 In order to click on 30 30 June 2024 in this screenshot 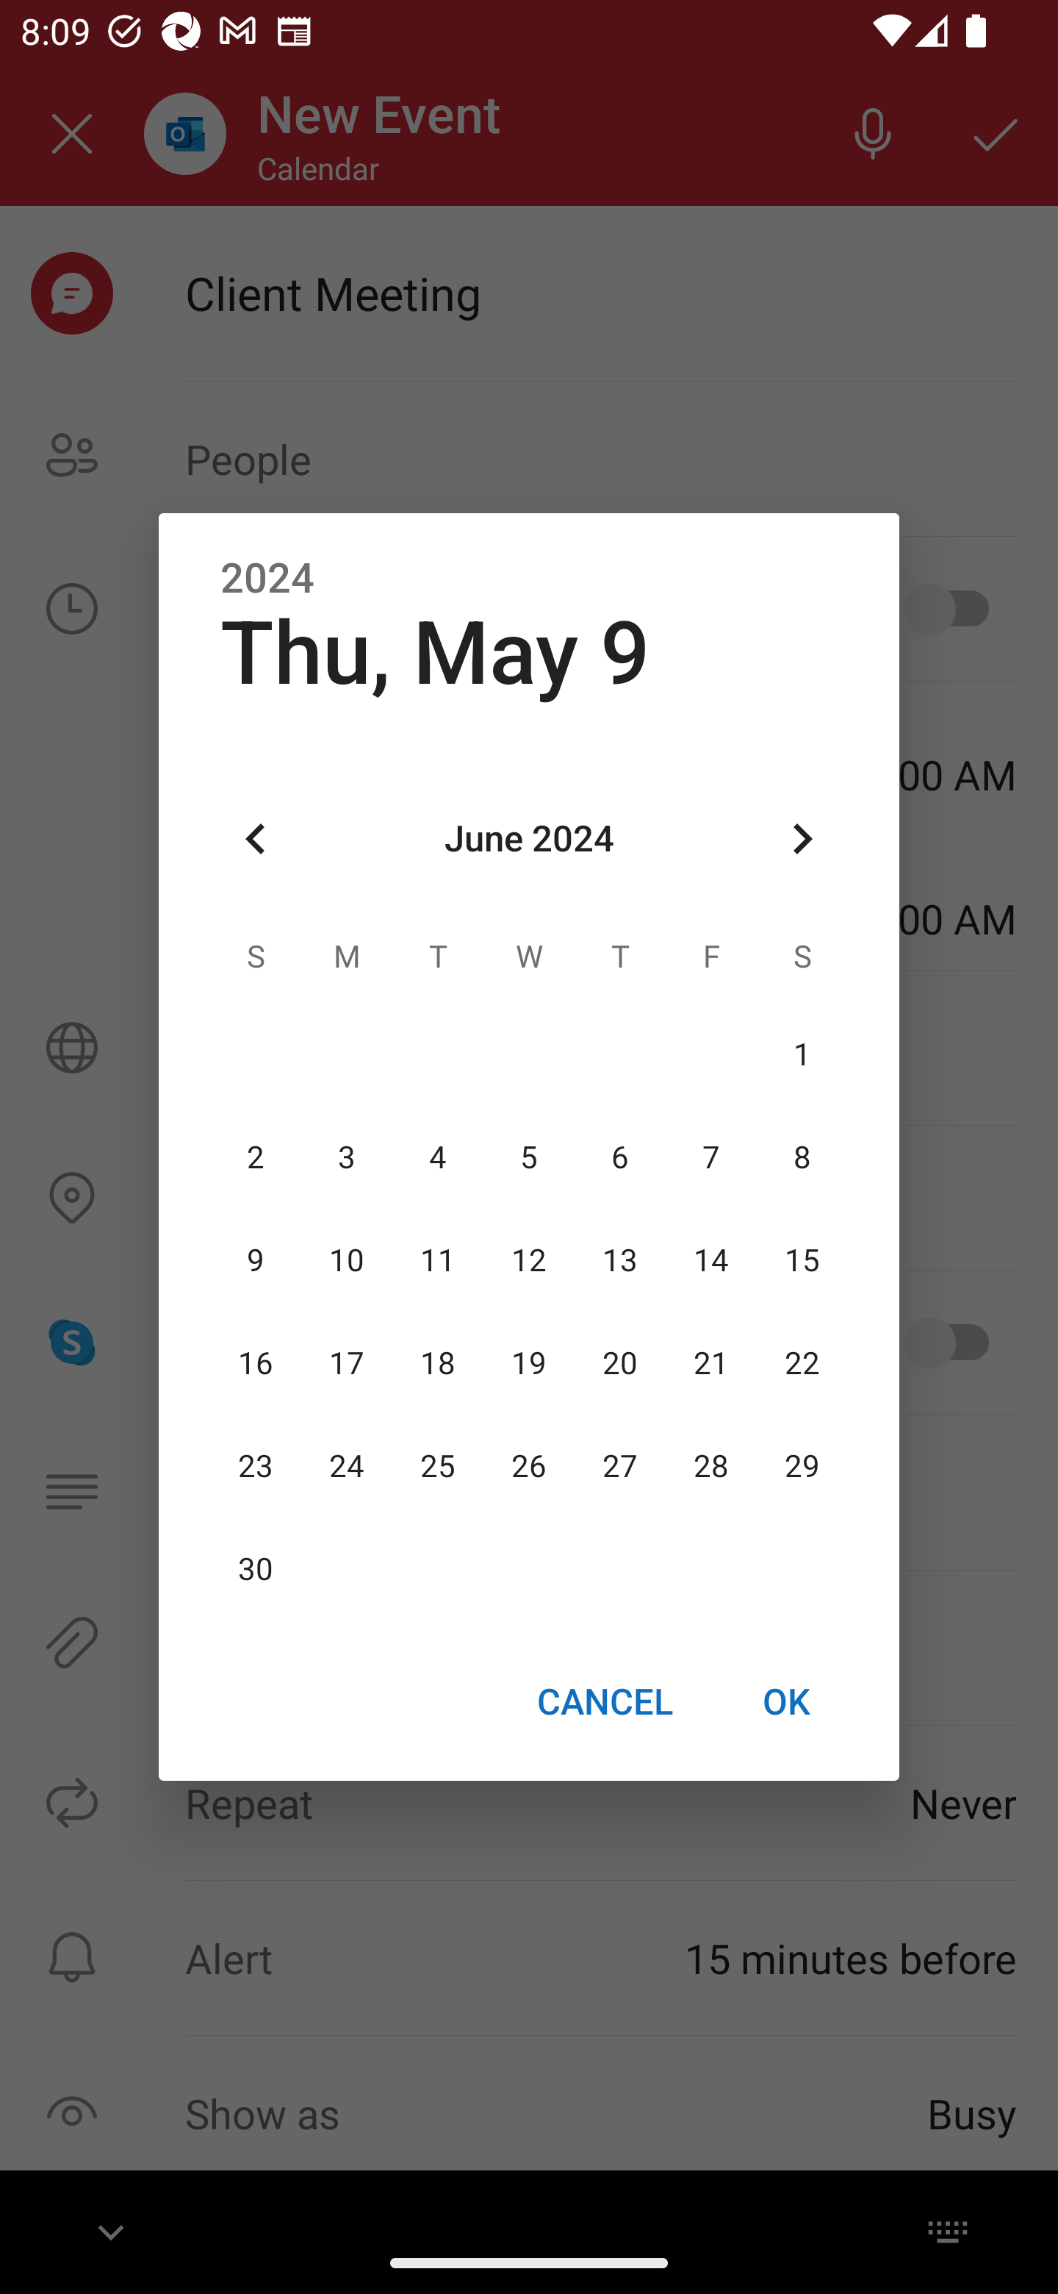, I will do `click(256, 1570)`.